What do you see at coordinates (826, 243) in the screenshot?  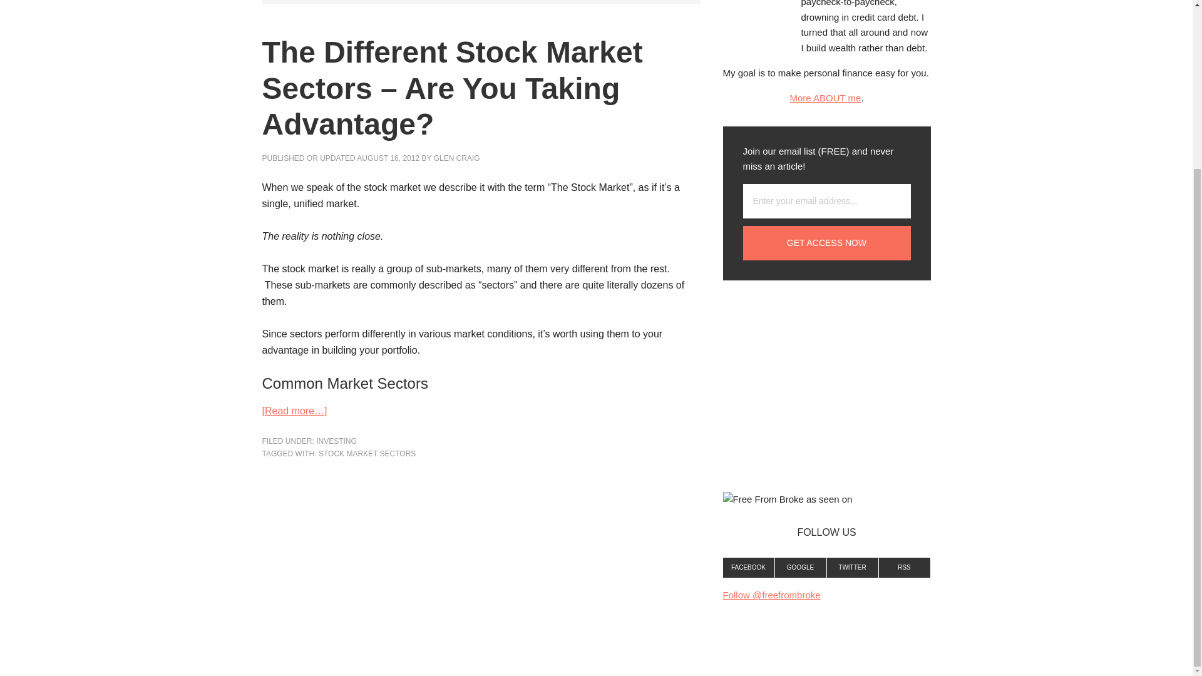 I see `Get Access Now` at bounding box center [826, 243].